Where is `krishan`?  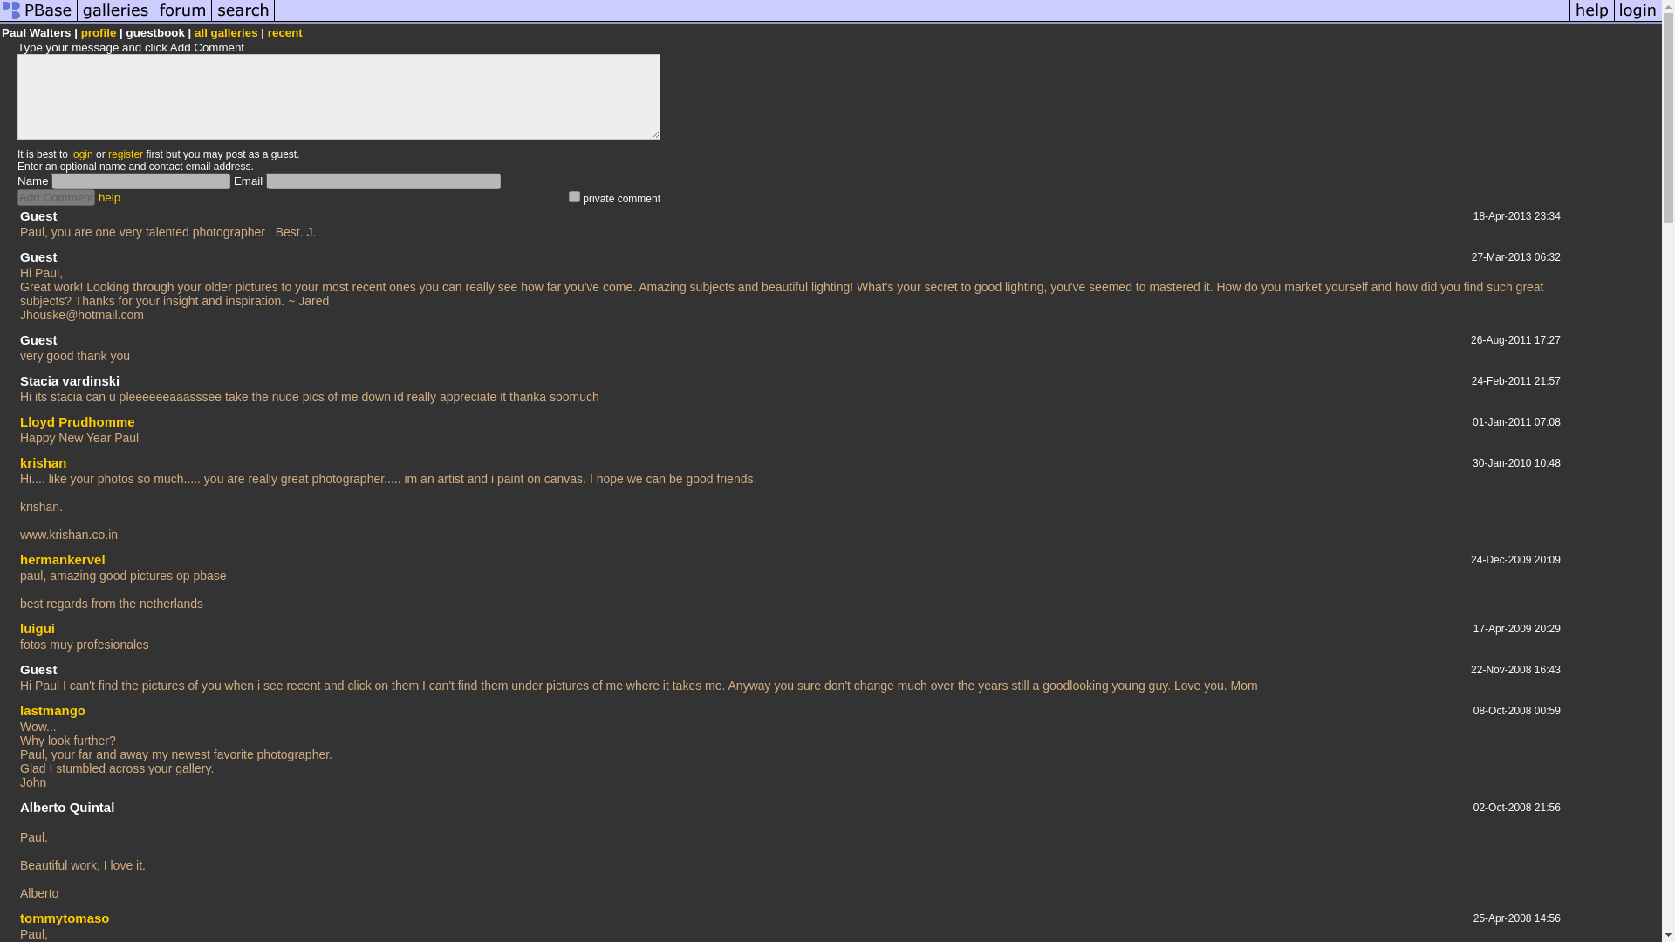
krishan is located at coordinates (44, 462).